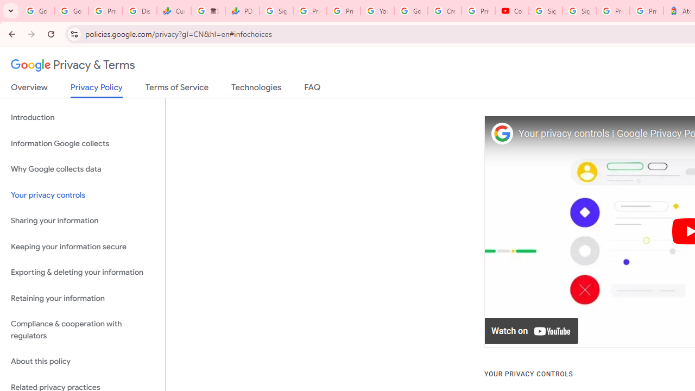 The image size is (695, 391). What do you see at coordinates (83, 143) in the screenshot?
I see `Information Google collects` at bounding box center [83, 143].